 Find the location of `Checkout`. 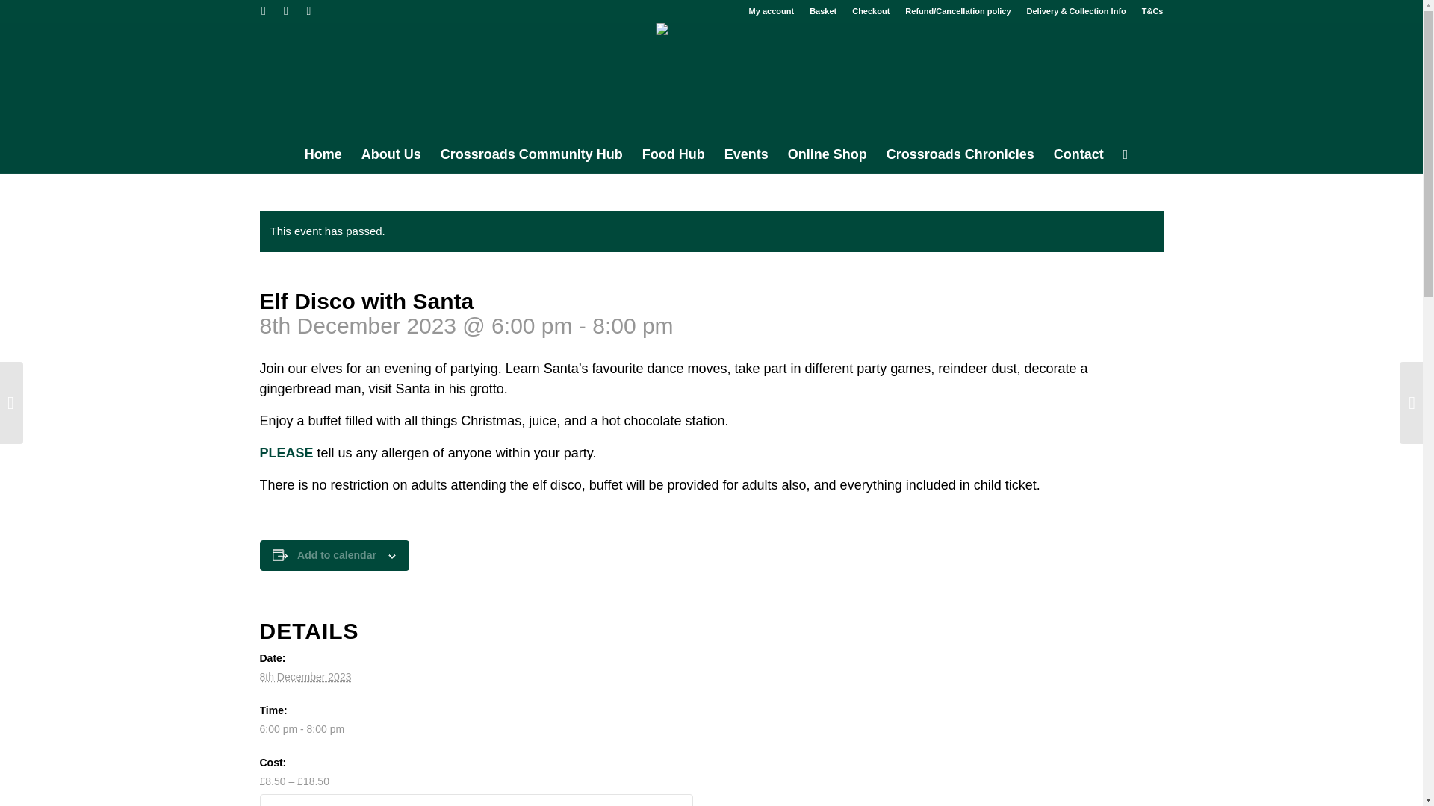

Checkout is located at coordinates (870, 11).